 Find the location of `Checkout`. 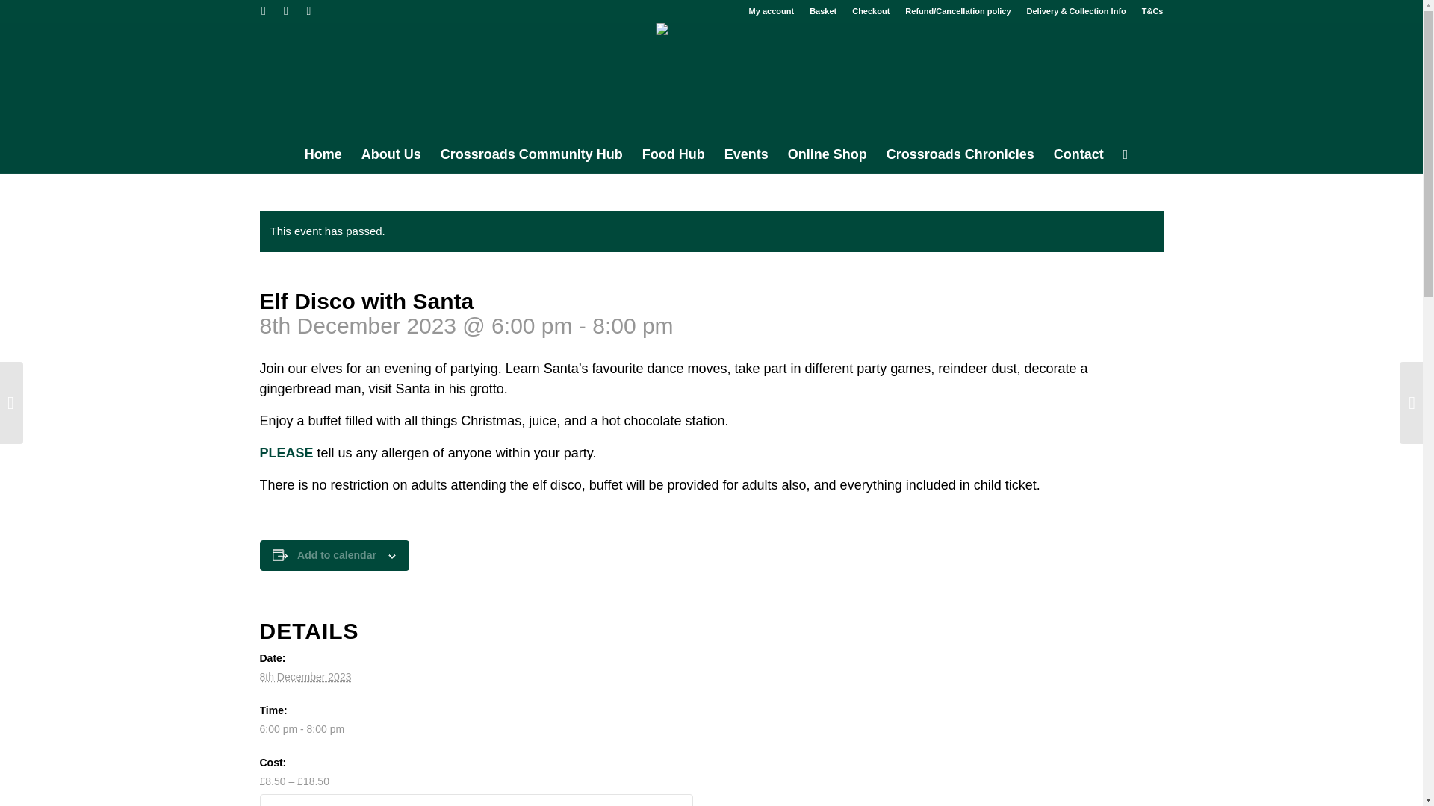

Checkout is located at coordinates (870, 11).